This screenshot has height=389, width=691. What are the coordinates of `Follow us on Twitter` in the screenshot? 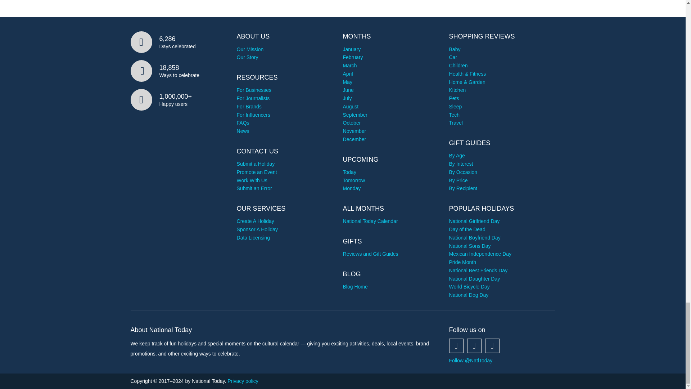 It's located at (474, 345).